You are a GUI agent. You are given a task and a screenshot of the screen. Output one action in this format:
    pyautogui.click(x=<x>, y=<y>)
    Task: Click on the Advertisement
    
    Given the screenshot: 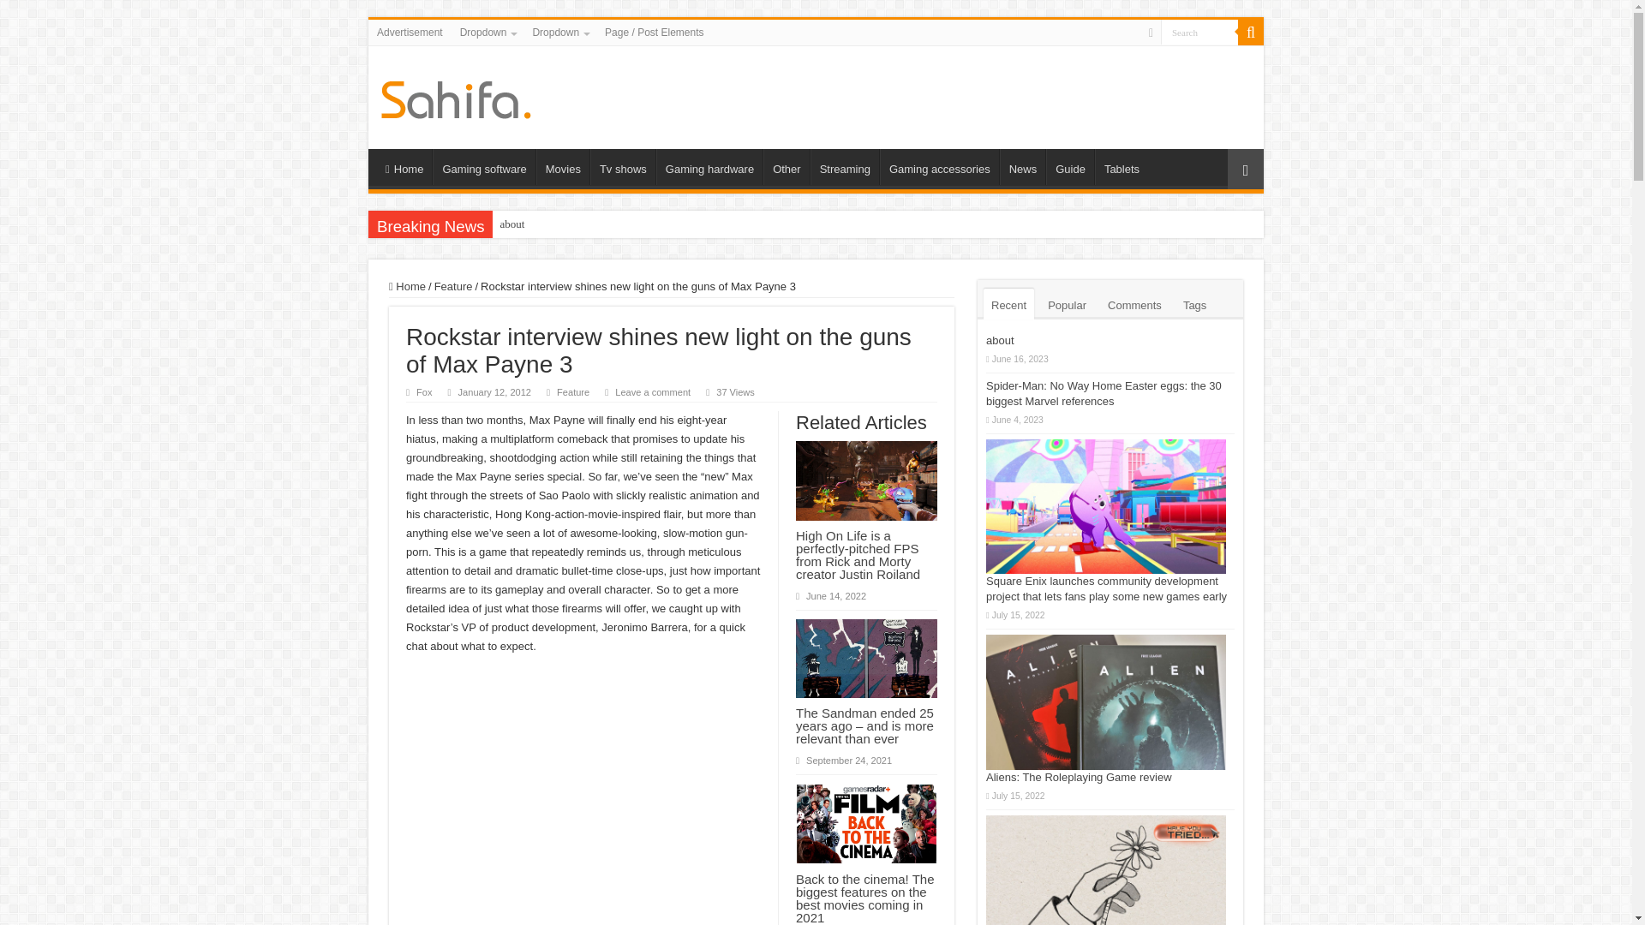 What is the action you would take?
    pyautogui.click(x=410, y=32)
    